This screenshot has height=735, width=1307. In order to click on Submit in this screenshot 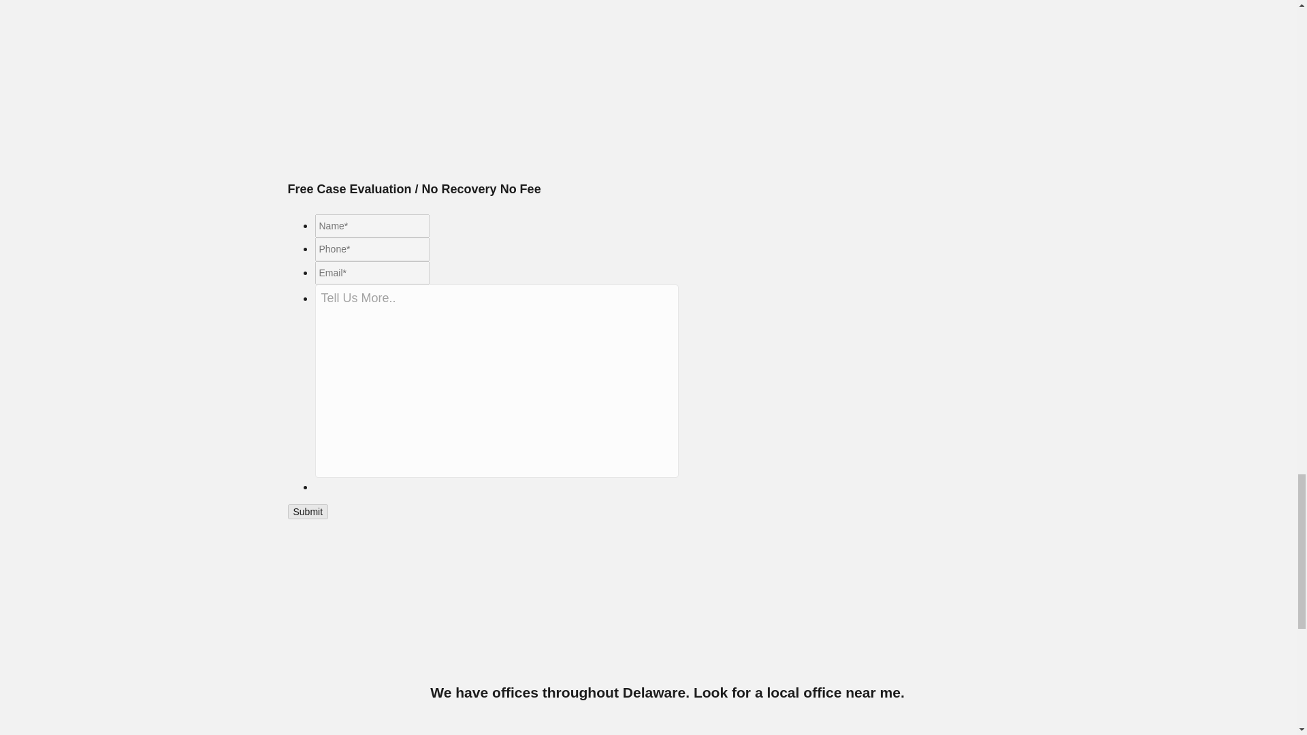, I will do `click(308, 511)`.